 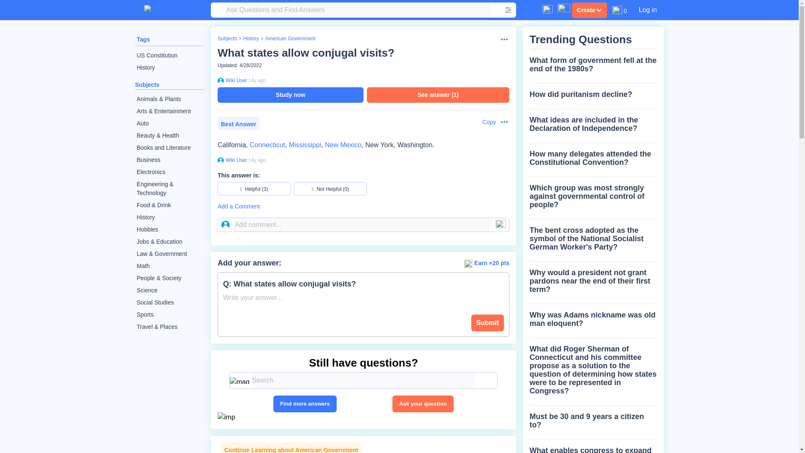 What do you see at coordinates (169, 55) in the screenshot?
I see `US Constitution` at bounding box center [169, 55].